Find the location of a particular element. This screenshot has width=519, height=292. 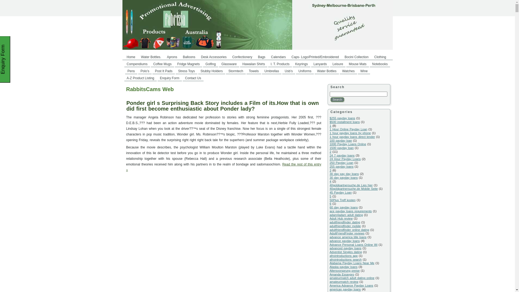

adultfriendfinder mobile is located at coordinates (345, 226).